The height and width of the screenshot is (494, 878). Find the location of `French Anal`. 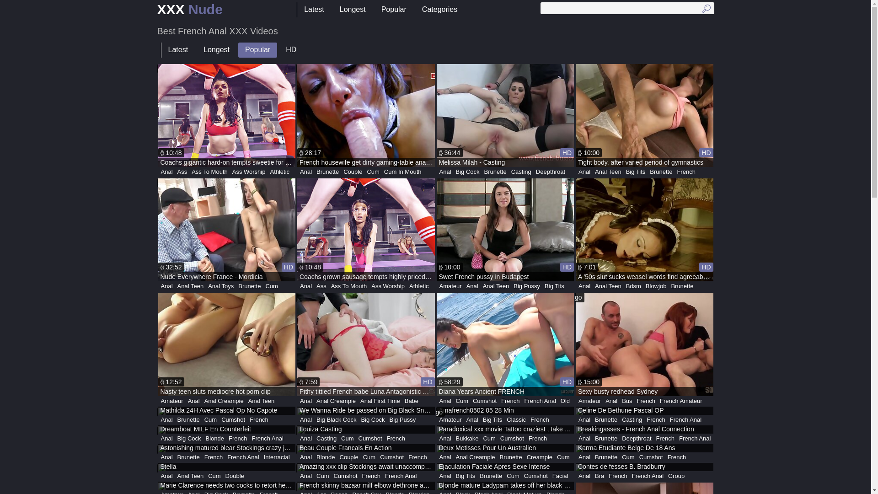

French Anal is located at coordinates (648, 476).